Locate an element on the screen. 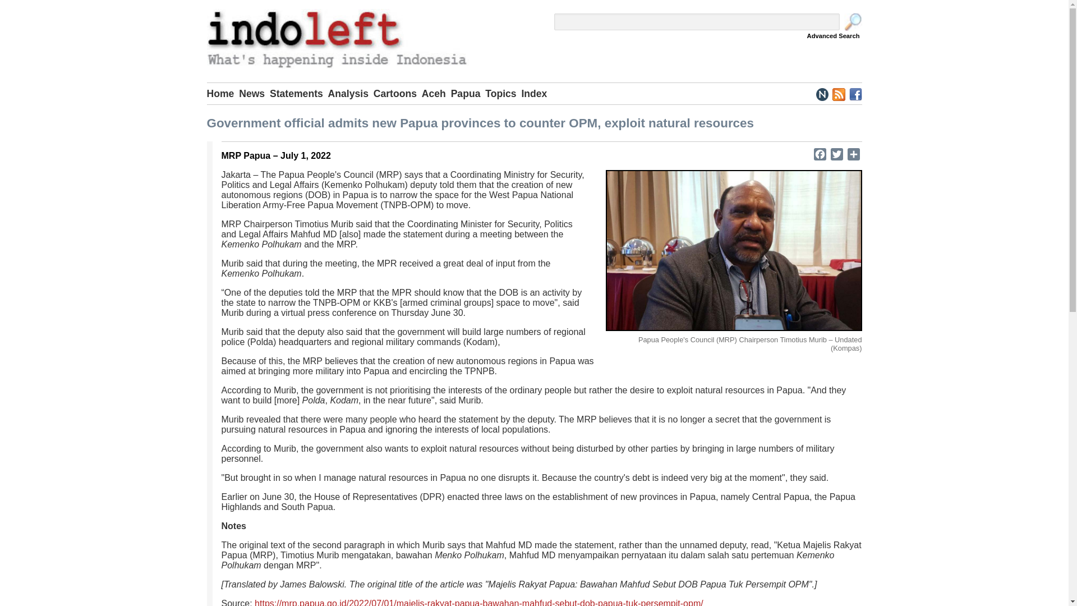  Enter the terms you wish to search for. is located at coordinates (697, 21).